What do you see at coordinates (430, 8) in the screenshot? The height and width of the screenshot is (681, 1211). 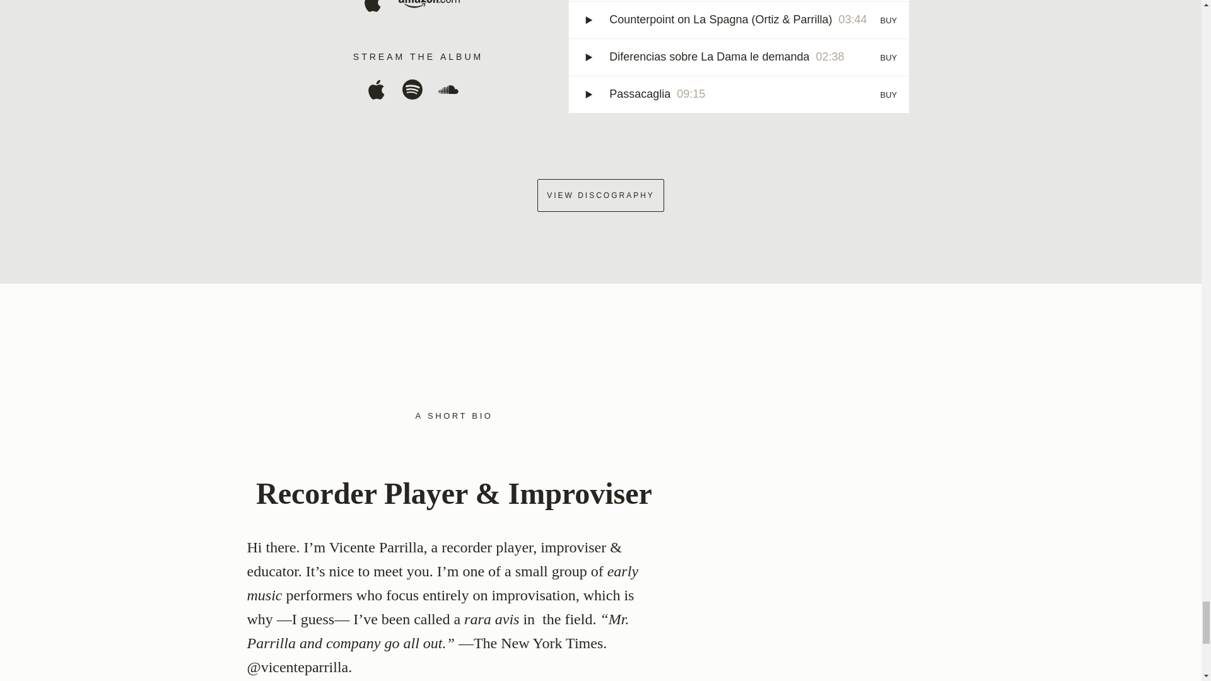 I see `Buy Glosas digital album on Amazon` at bounding box center [430, 8].